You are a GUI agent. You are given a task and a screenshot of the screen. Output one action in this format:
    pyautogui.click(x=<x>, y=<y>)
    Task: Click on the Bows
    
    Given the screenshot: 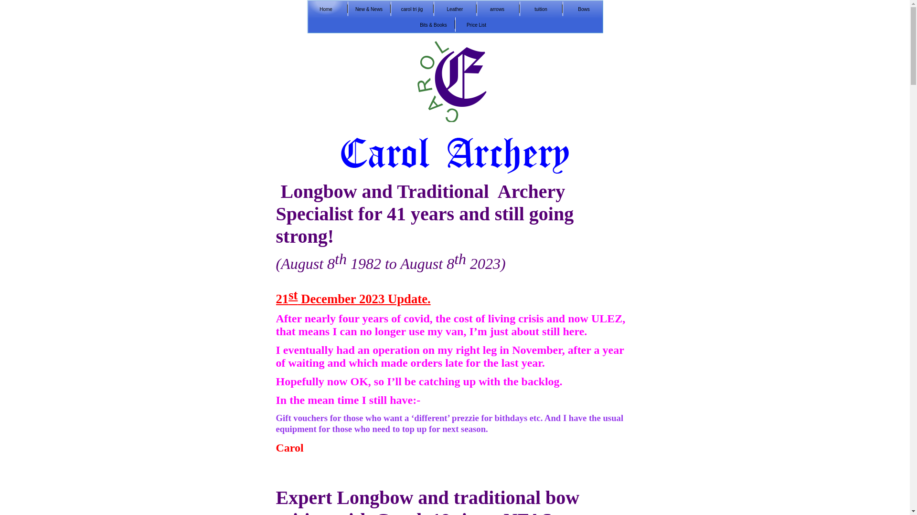 What is the action you would take?
    pyautogui.click(x=584, y=9)
    